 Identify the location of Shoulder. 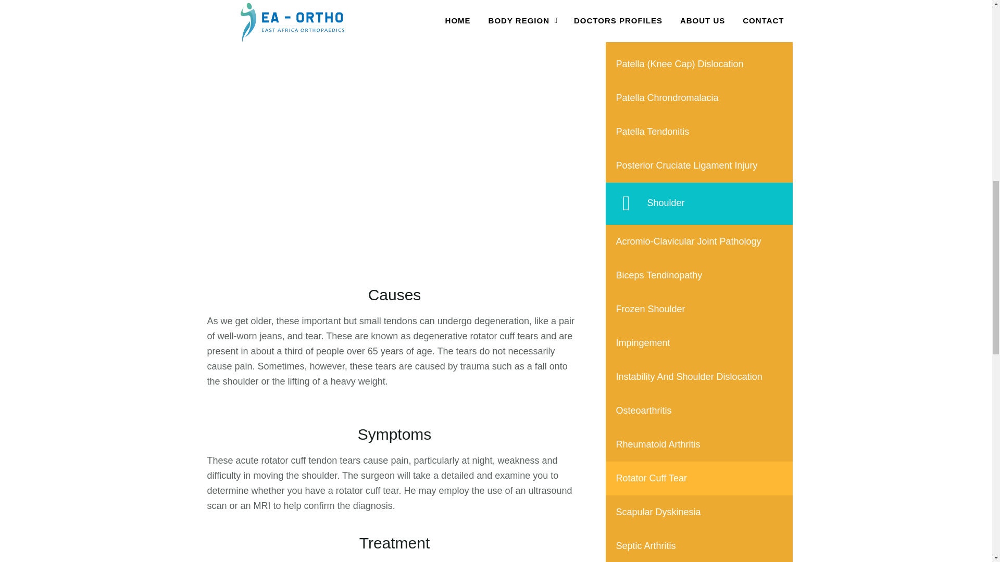
(699, 204).